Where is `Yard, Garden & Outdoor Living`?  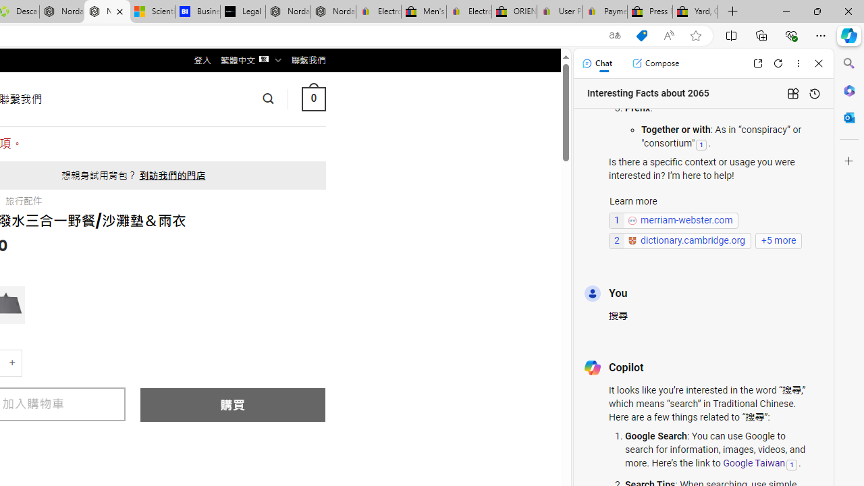 Yard, Garden & Outdoor Living is located at coordinates (695, 12).